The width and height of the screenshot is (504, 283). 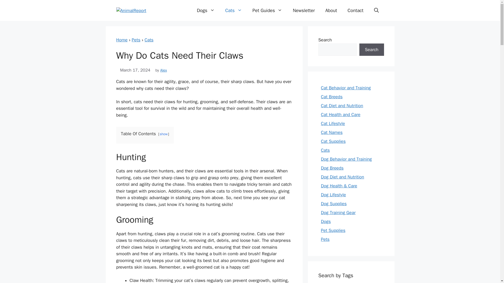 What do you see at coordinates (355, 10) in the screenshot?
I see `Contact` at bounding box center [355, 10].